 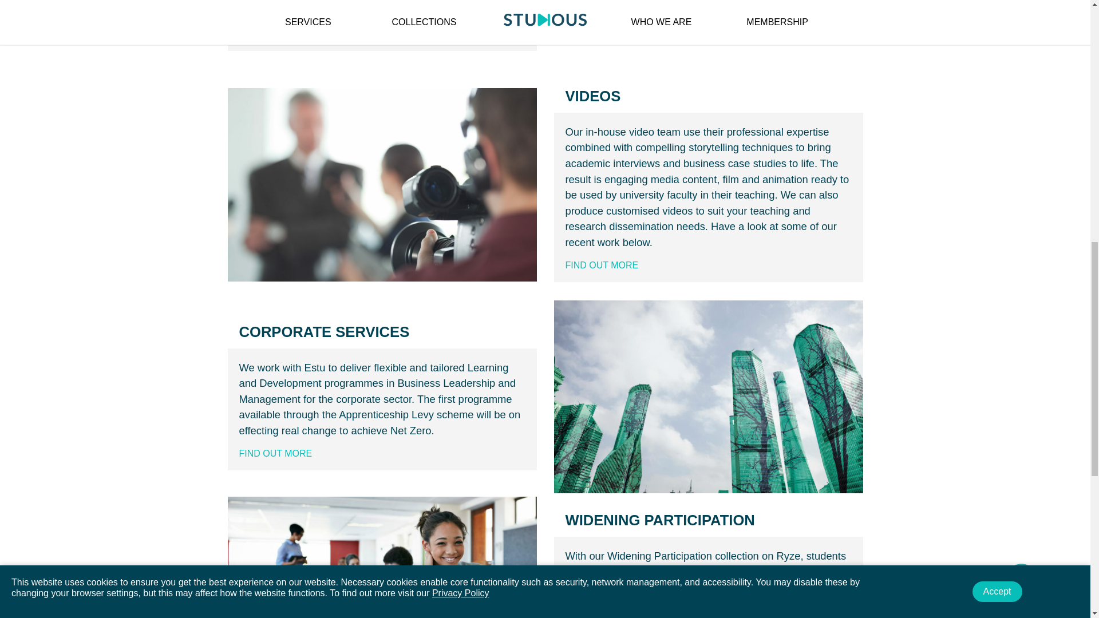 What do you see at coordinates (311, 34) in the screenshot?
I see `CHECK OUT THE RYZE WEBSITE` at bounding box center [311, 34].